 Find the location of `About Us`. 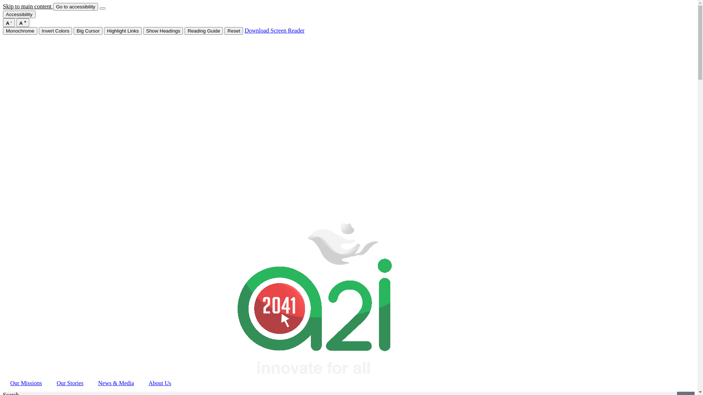

About Us is located at coordinates (160, 383).